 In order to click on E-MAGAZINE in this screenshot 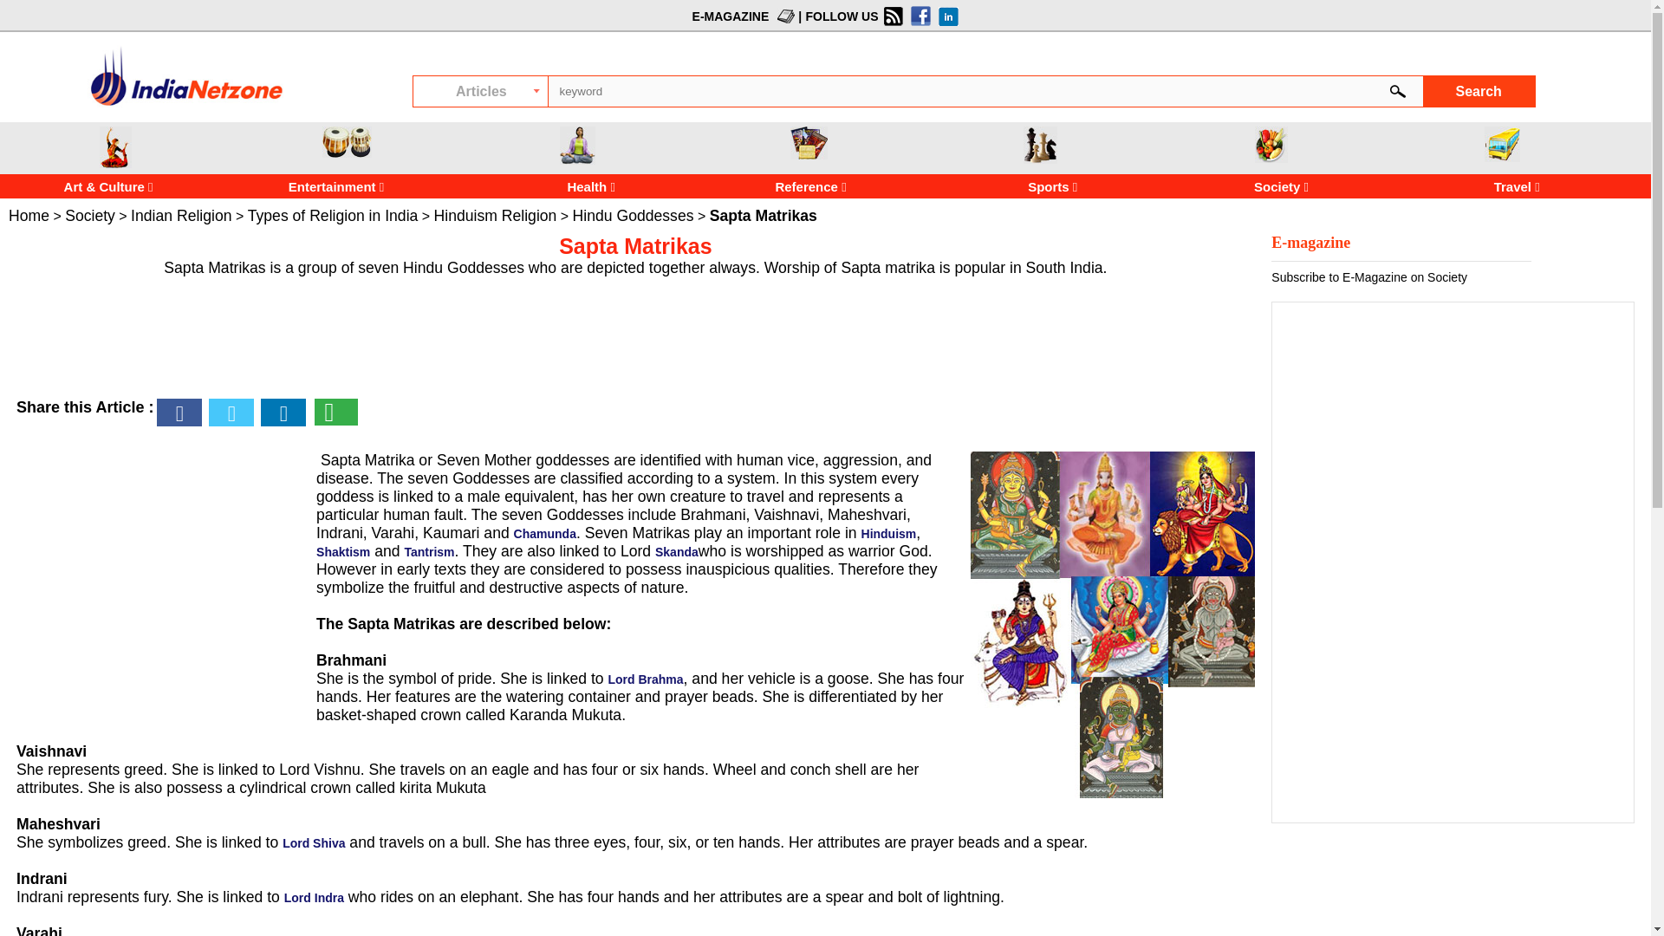, I will do `click(730, 15)`.